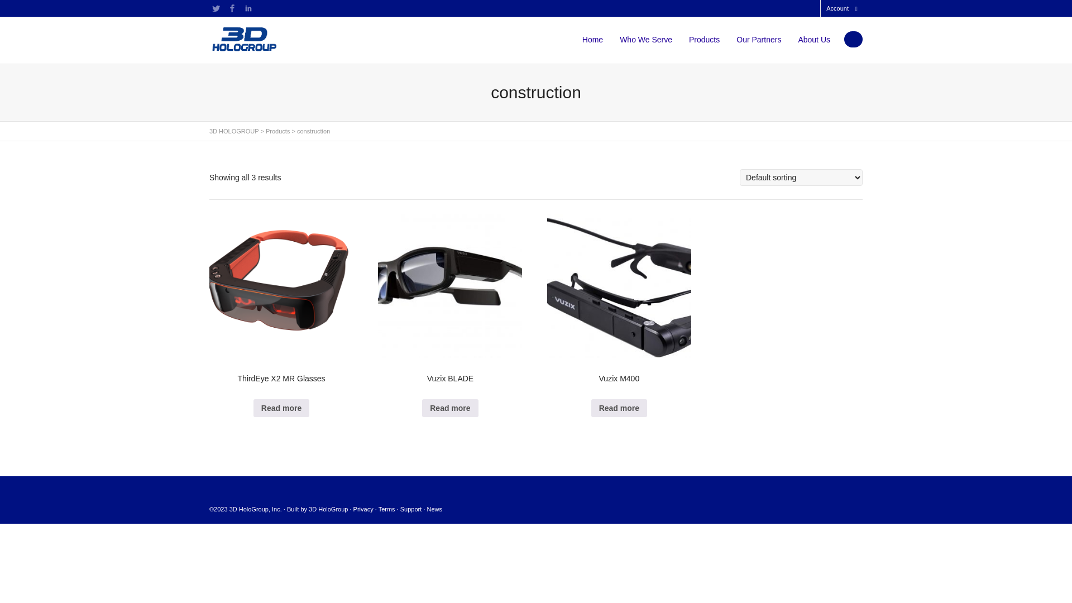  Describe the element at coordinates (232, 8) in the screenshot. I see `Facebook` at that location.